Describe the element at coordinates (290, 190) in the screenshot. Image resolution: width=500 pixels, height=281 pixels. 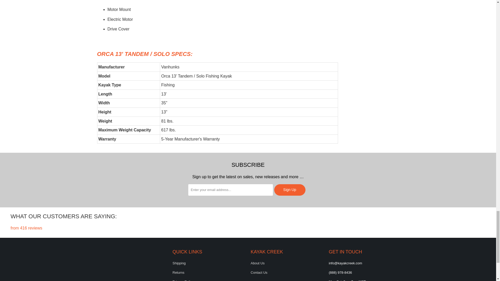
I see `Sign Up` at that location.